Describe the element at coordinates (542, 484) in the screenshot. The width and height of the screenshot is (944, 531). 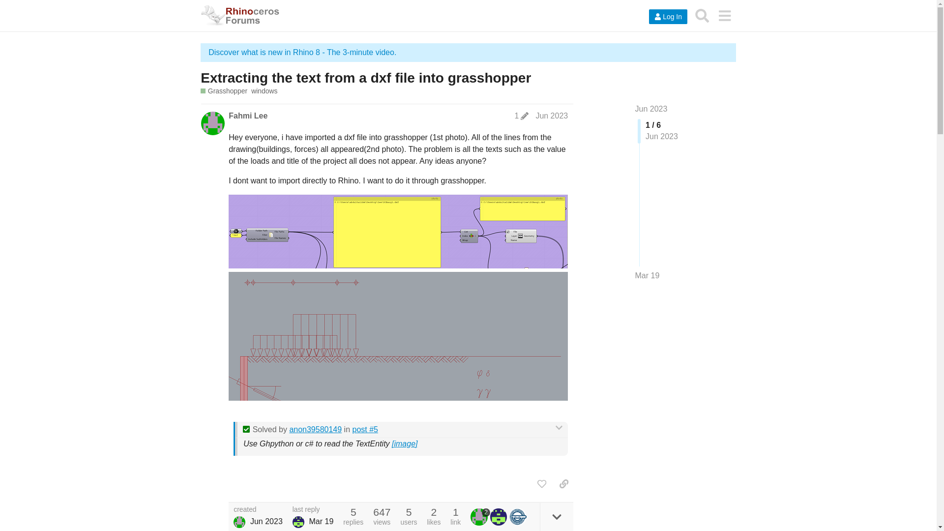
I see `like this post` at that location.